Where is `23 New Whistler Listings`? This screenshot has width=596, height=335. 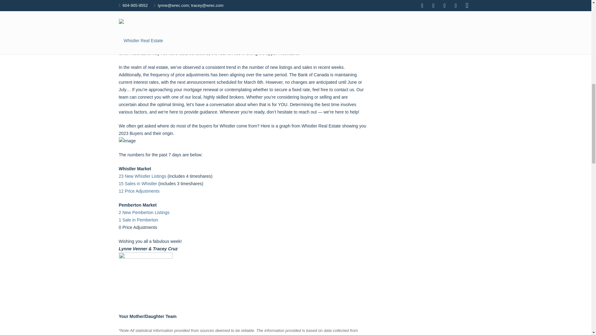
23 New Whistler Listings is located at coordinates (142, 176).